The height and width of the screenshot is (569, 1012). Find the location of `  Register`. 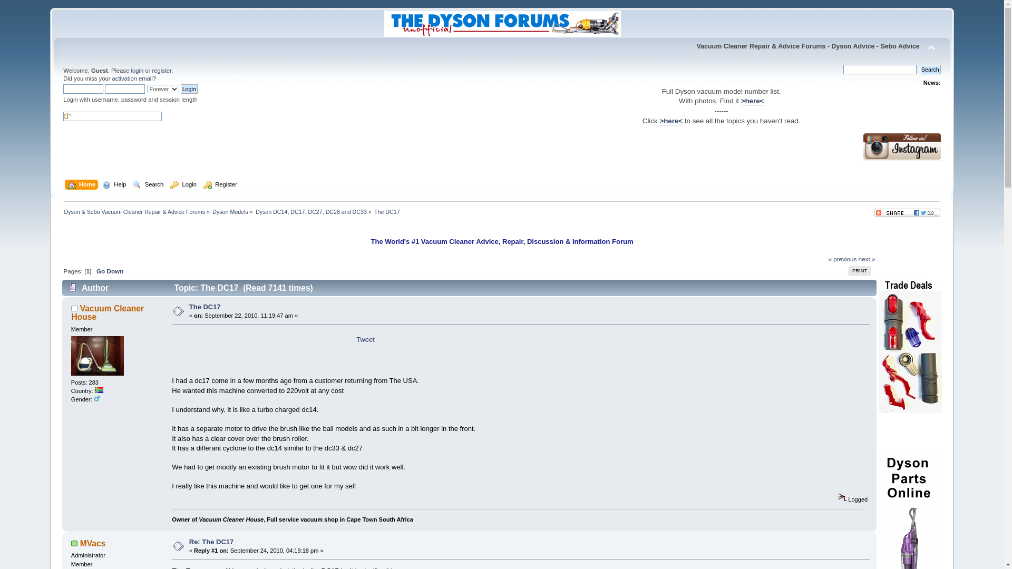

  Register is located at coordinates (221, 185).